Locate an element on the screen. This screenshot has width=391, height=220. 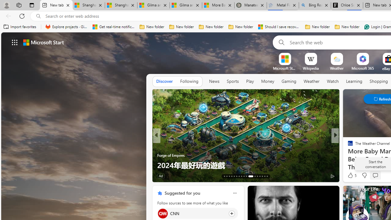
View comments 5 Comment is located at coordinates (377, 176).